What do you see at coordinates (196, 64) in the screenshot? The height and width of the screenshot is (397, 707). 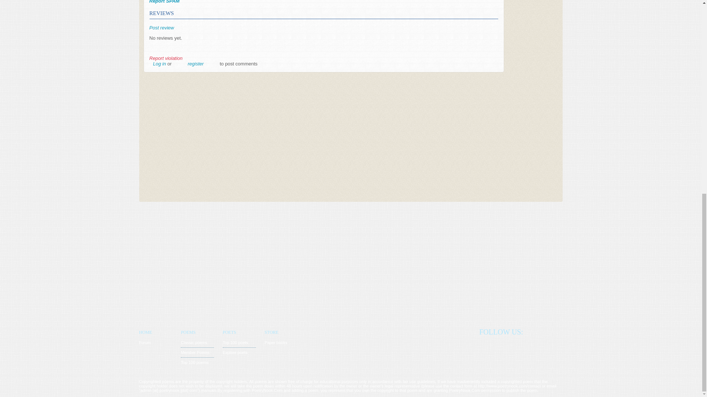 I see `register` at bounding box center [196, 64].